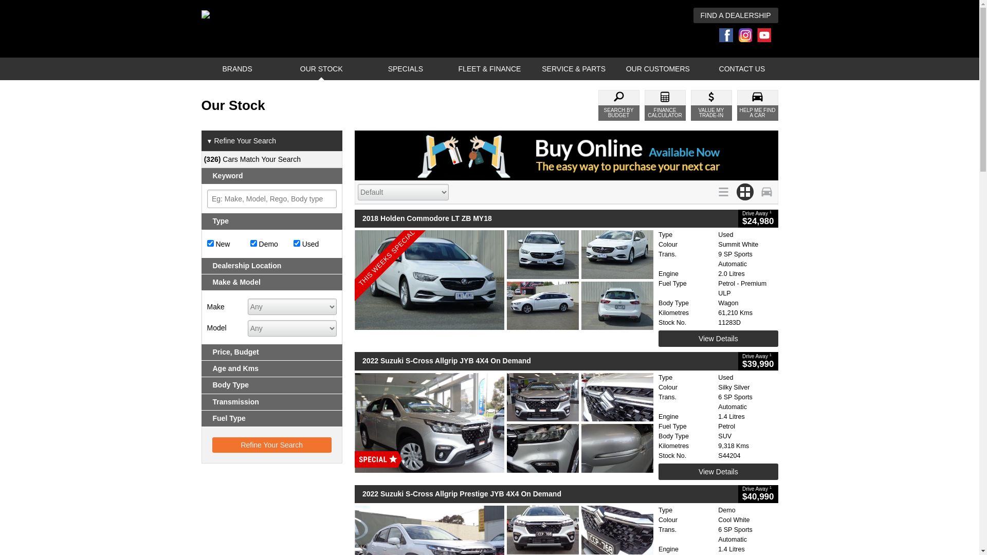  Describe the element at coordinates (504, 423) in the screenshot. I see `2022 Suzuki S-Cross ALLGRIP JYB 4X4 On Demand Silky Silver` at that location.